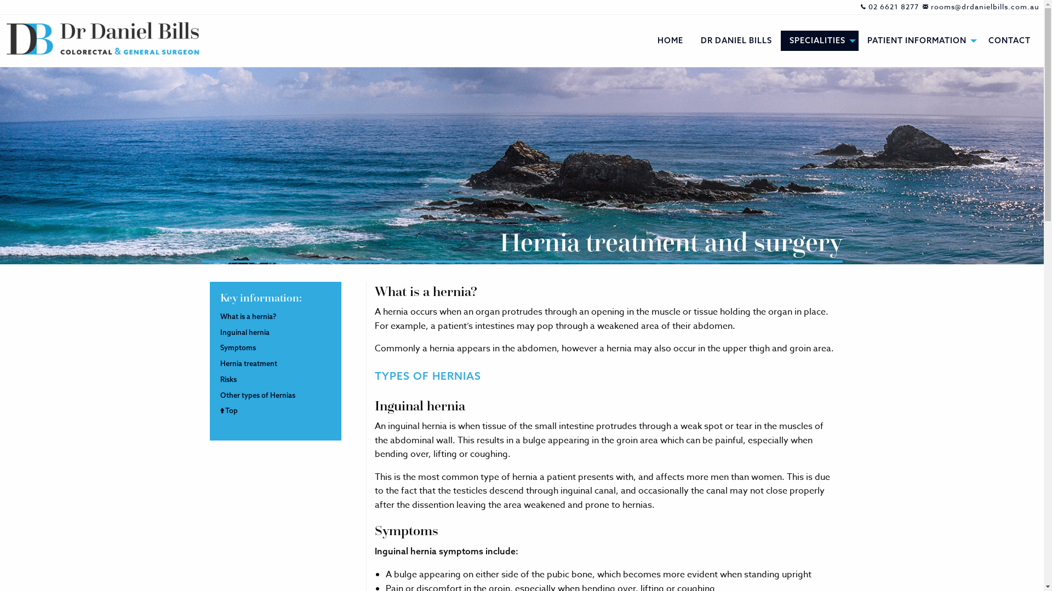 The height and width of the screenshot is (591, 1052). I want to click on 02 6621 8277, so click(892, 7).